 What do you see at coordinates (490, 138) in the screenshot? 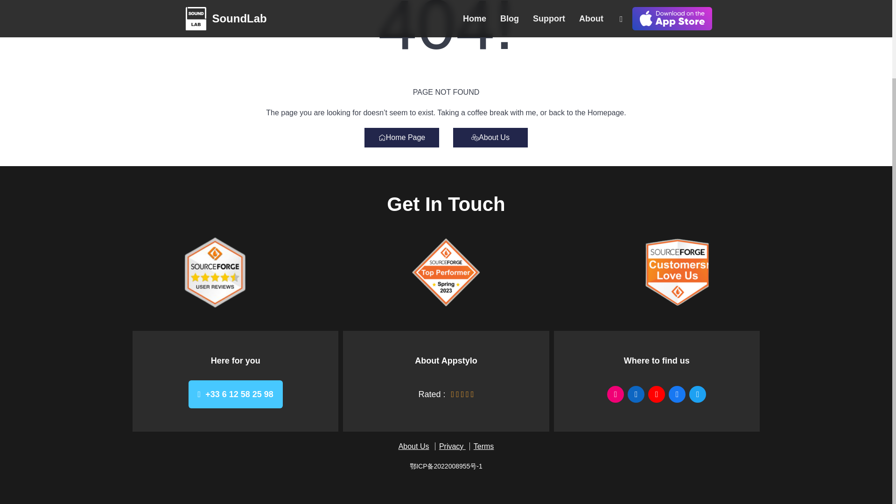
I see `About Us` at bounding box center [490, 138].